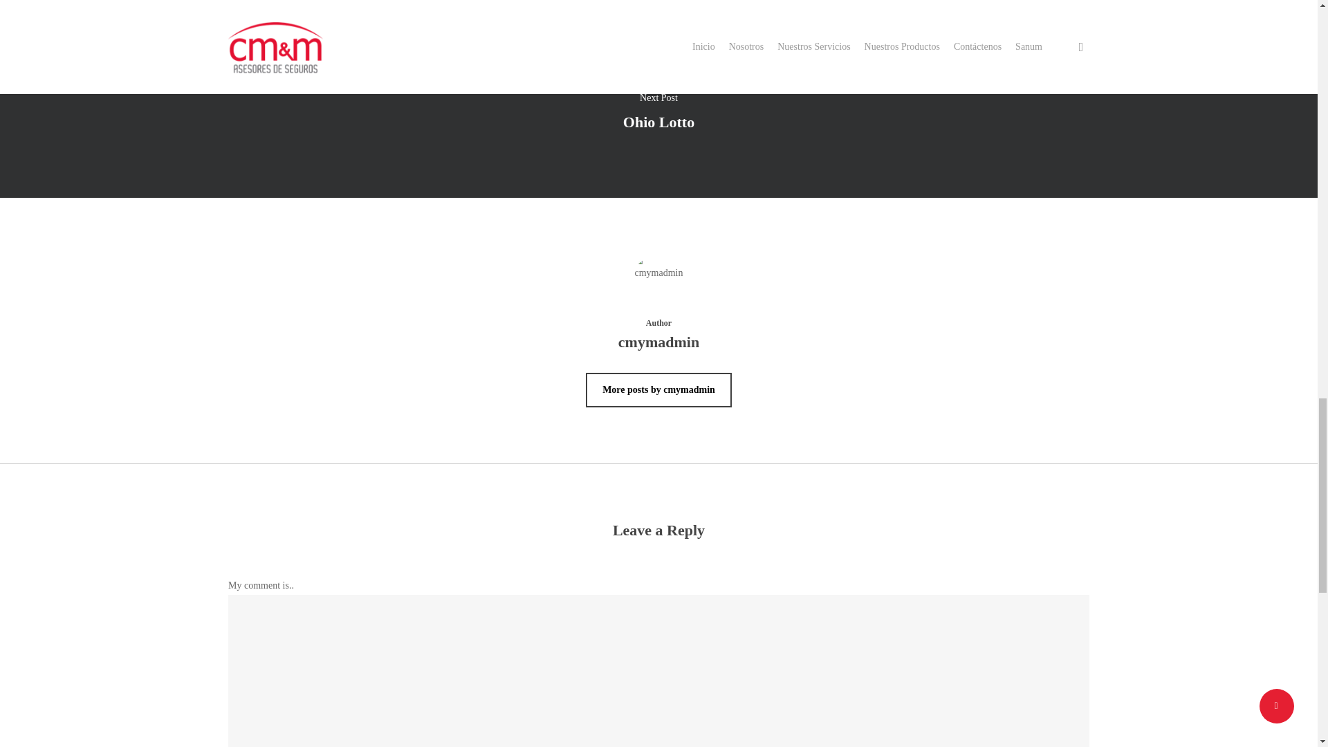 This screenshot has width=1328, height=747. What do you see at coordinates (659, 122) in the screenshot?
I see `Ohio Lotto` at bounding box center [659, 122].